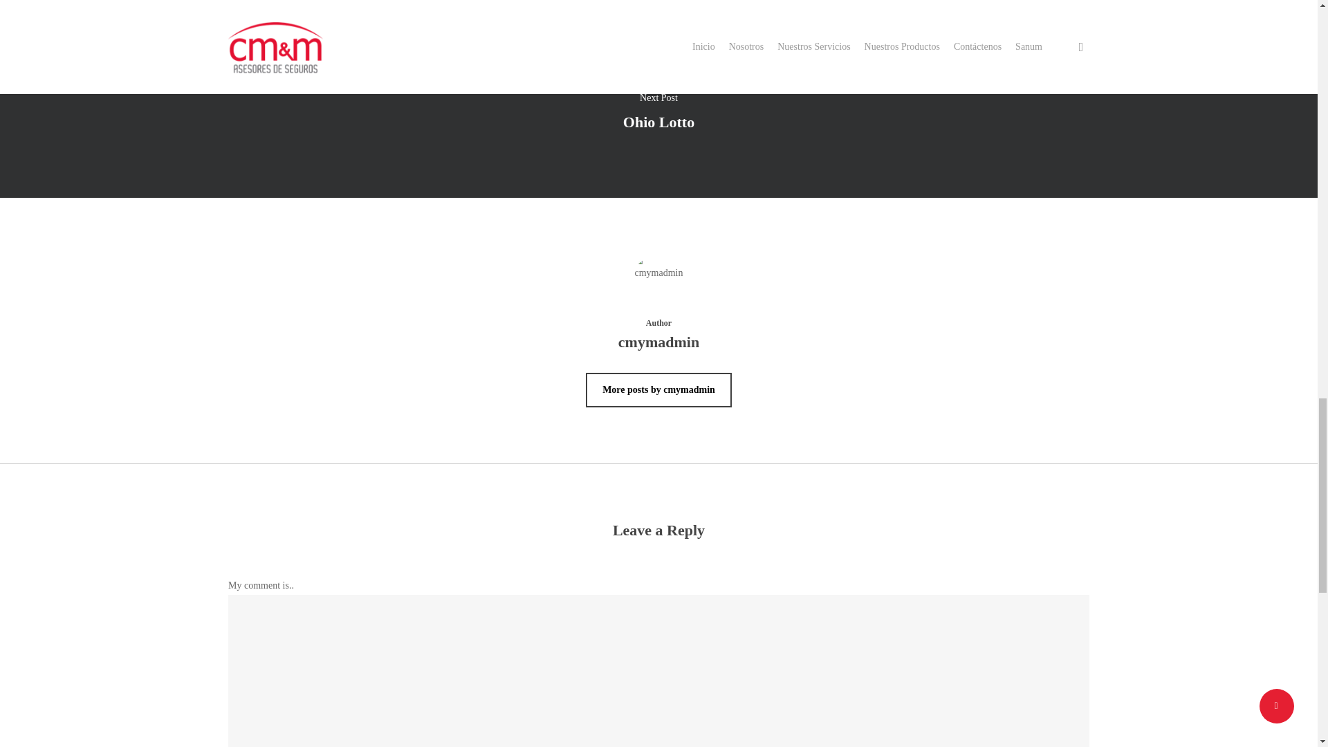 This screenshot has width=1328, height=747. What do you see at coordinates (659, 122) in the screenshot?
I see `Ohio Lotto` at bounding box center [659, 122].